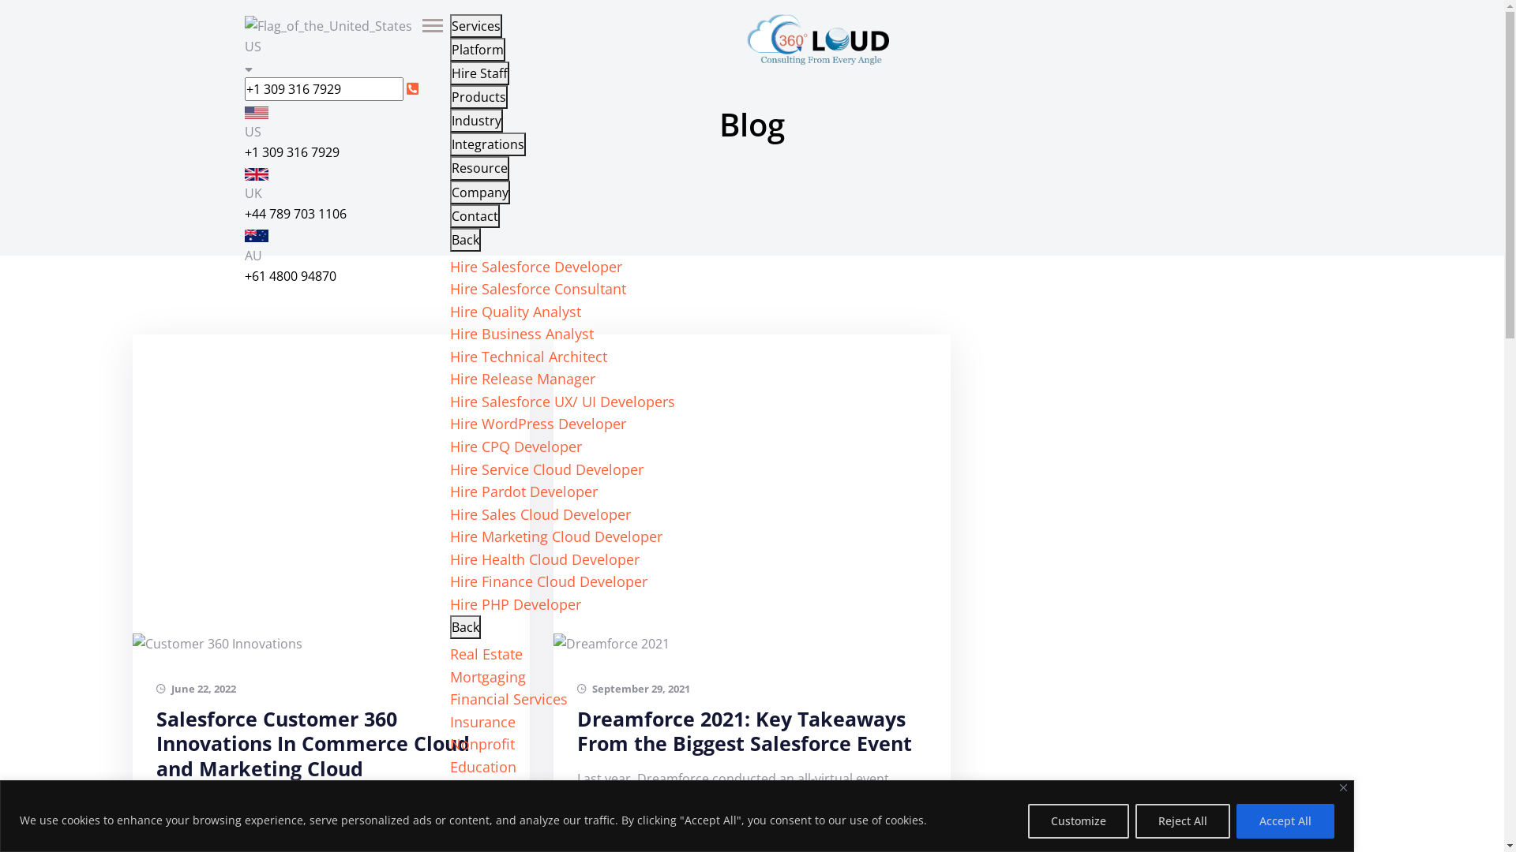 The image size is (1516, 852). I want to click on Hire Business Analyst, so click(522, 334).